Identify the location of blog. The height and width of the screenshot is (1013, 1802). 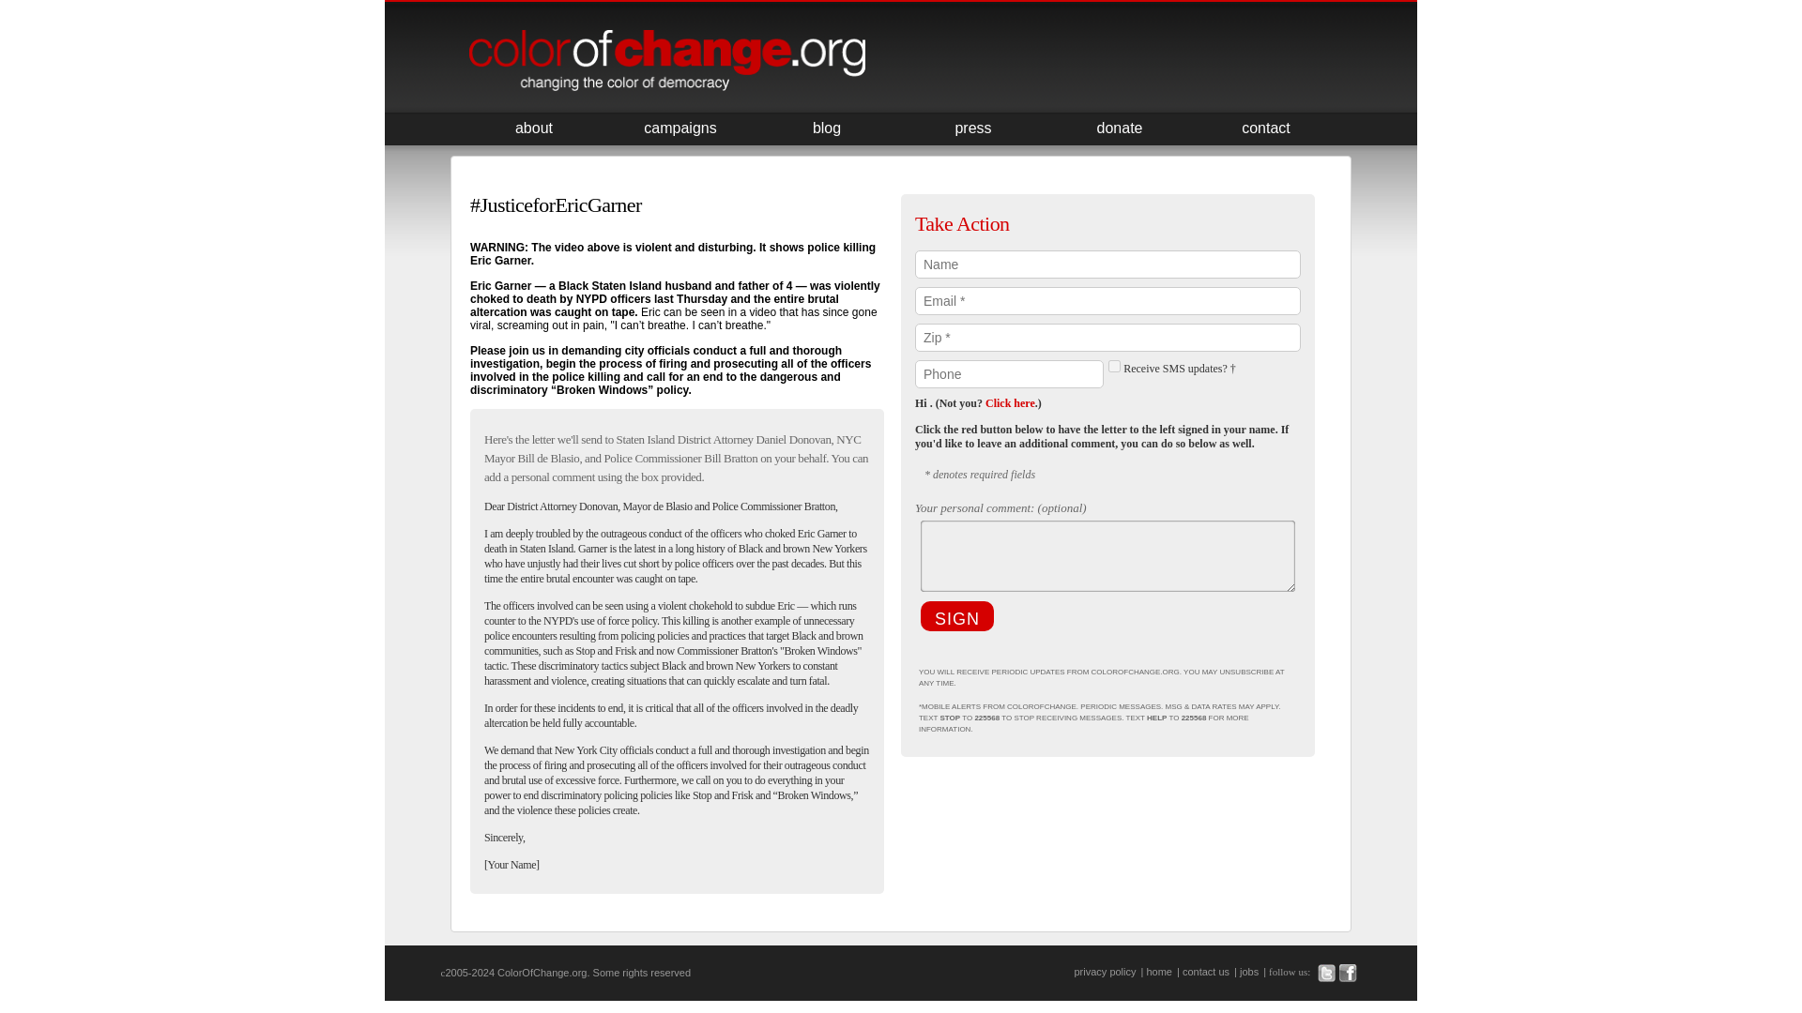
(827, 128).